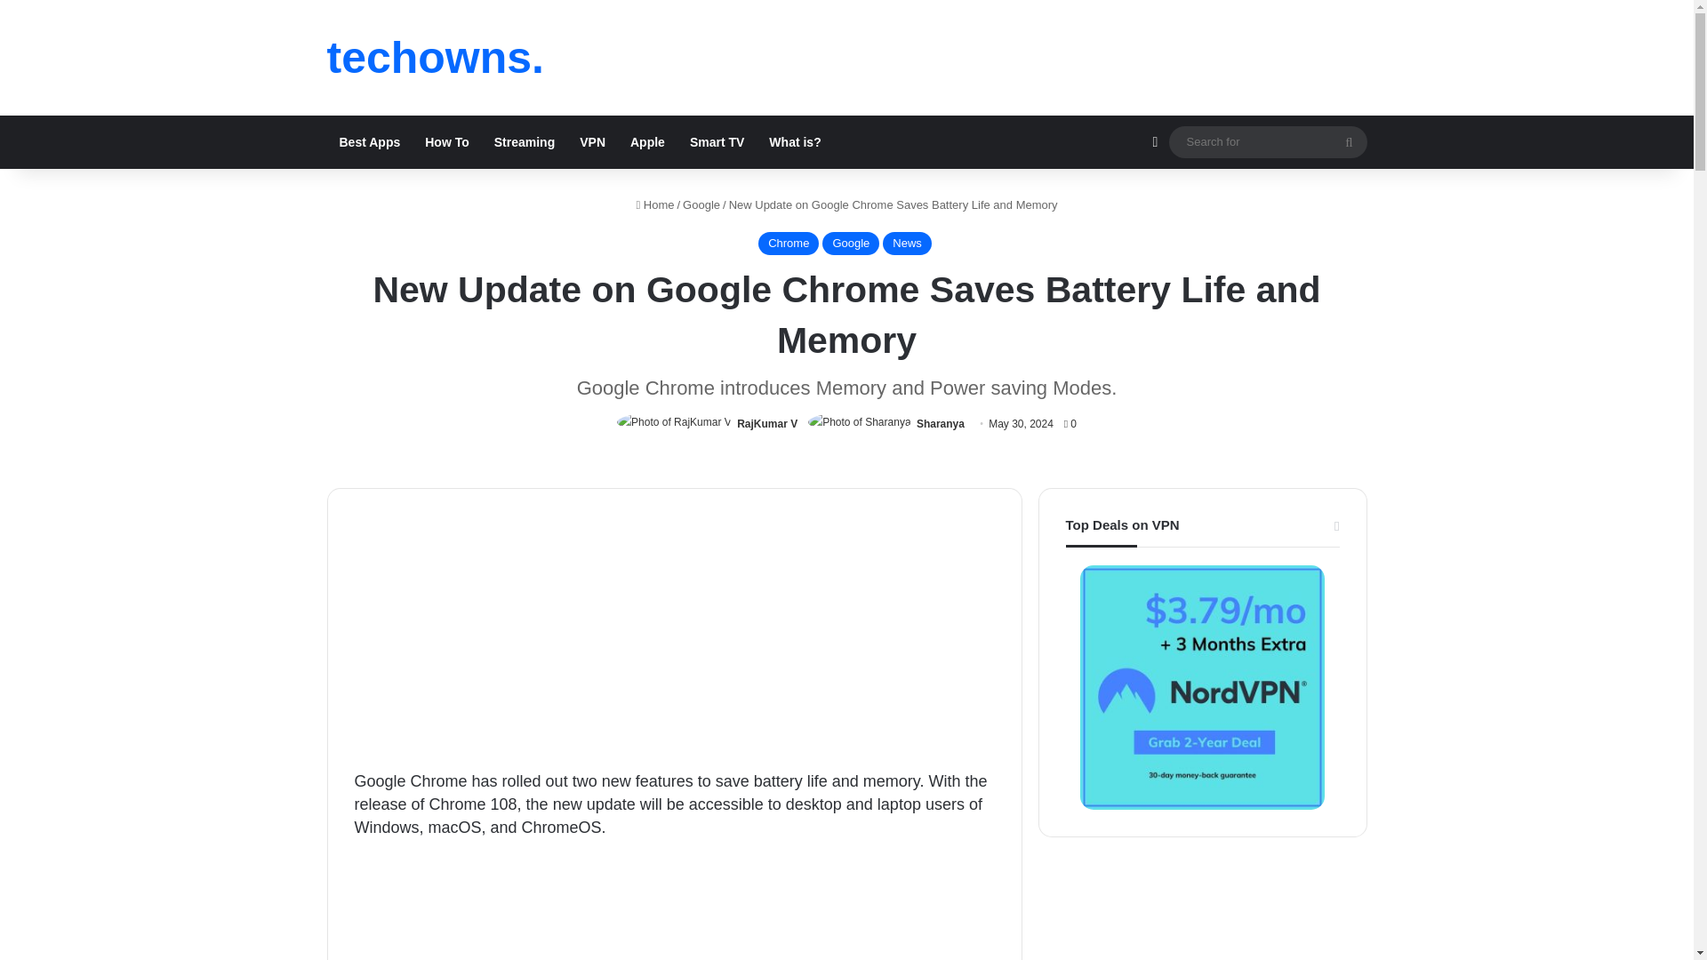 The height and width of the screenshot is (960, 1707). I want to click on How To, so click(446, 142).